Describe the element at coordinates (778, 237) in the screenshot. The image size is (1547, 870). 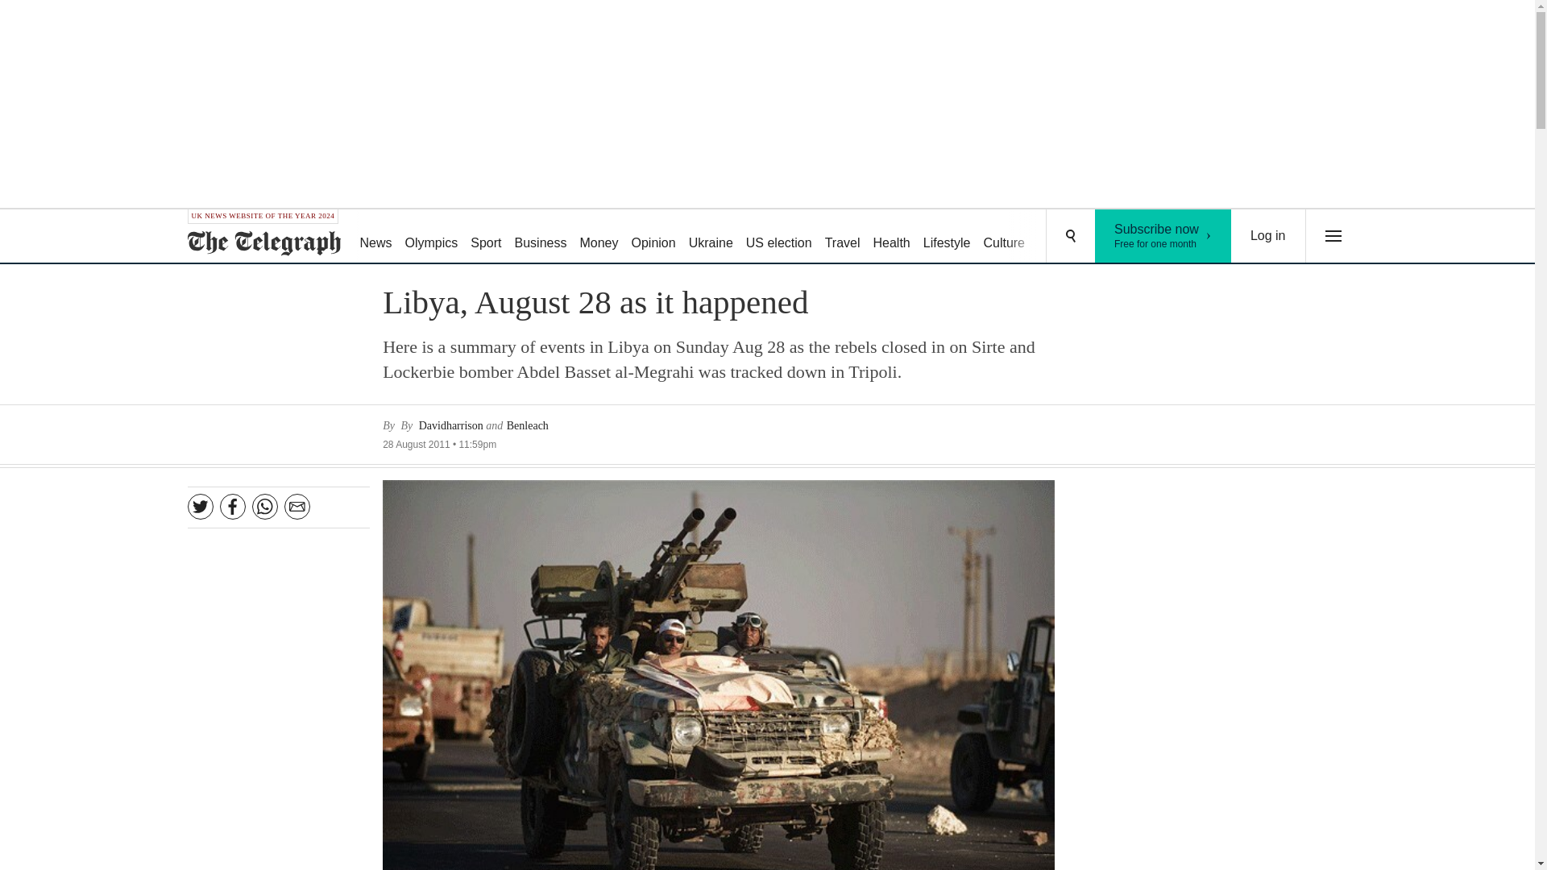
I see `US election` at that location.